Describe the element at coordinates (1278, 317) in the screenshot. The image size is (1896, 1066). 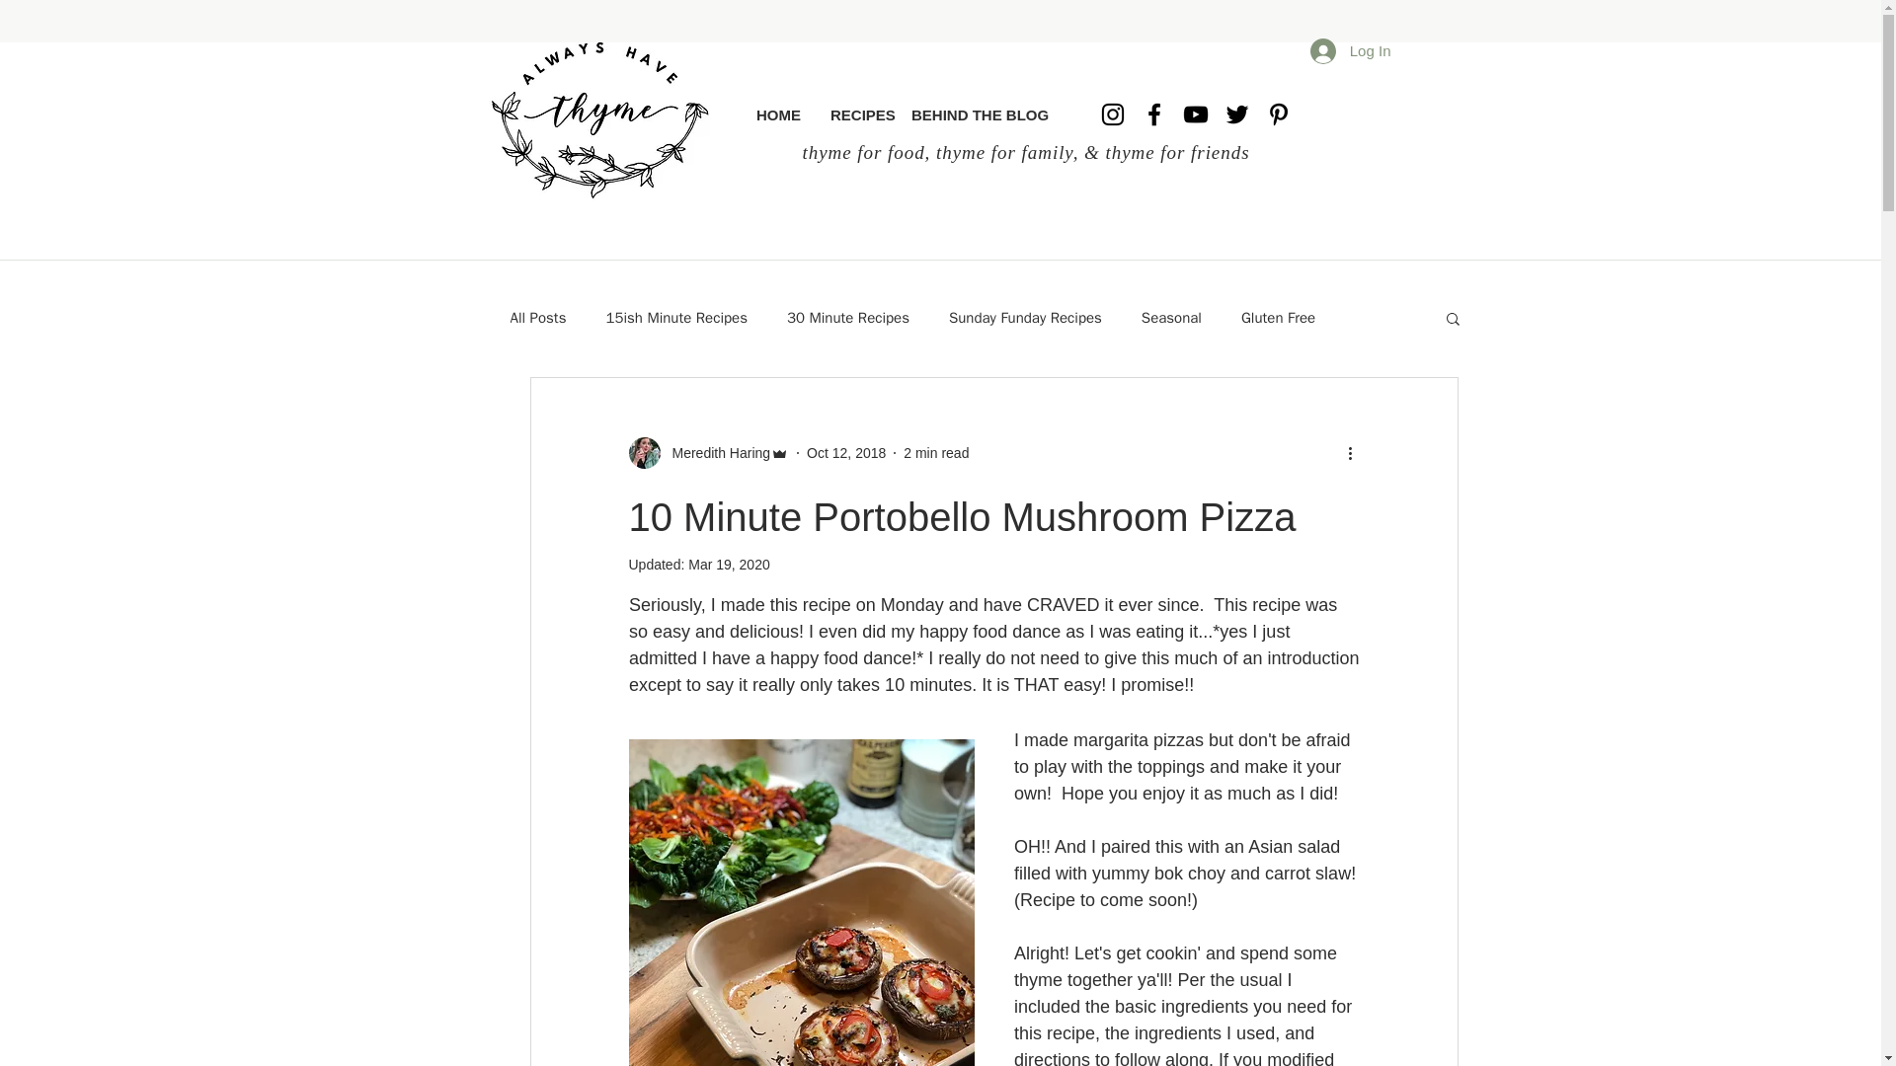
I see `Gluten Free` at that location.